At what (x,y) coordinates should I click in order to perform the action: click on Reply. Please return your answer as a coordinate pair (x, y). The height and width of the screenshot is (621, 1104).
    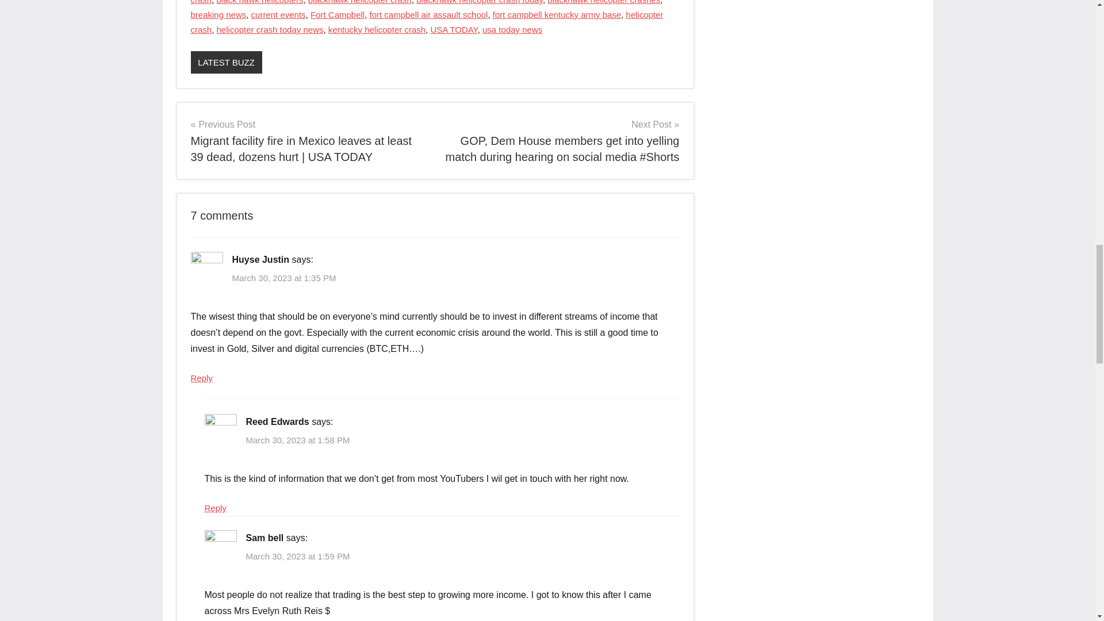
    Looking at the image, I should click on (202, 378).